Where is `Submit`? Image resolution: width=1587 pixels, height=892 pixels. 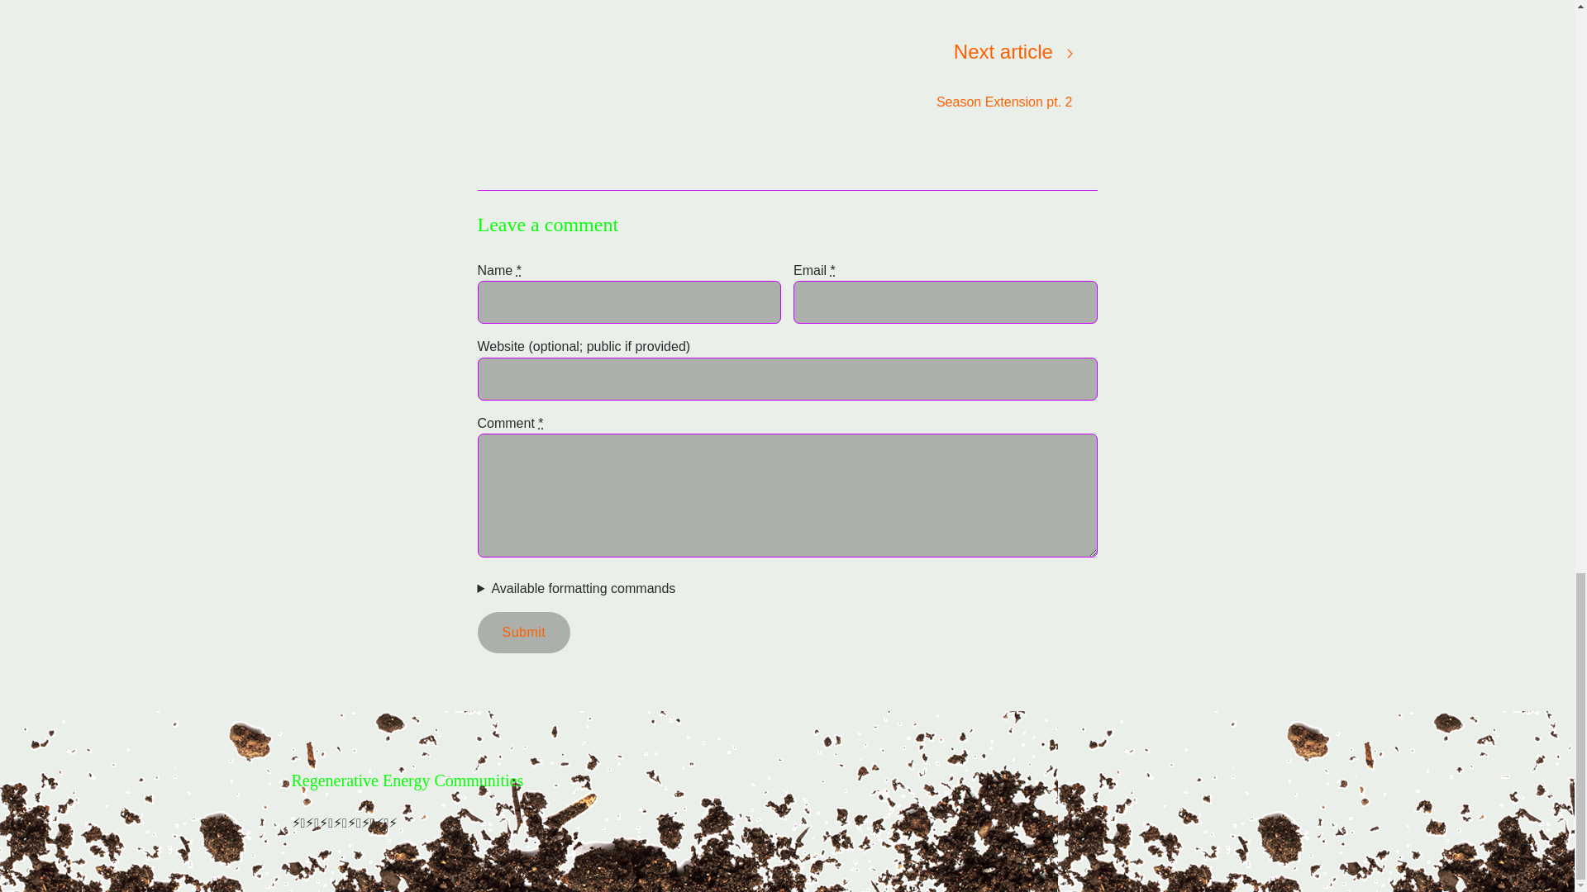
Submit is located at coordinates (787, 74).